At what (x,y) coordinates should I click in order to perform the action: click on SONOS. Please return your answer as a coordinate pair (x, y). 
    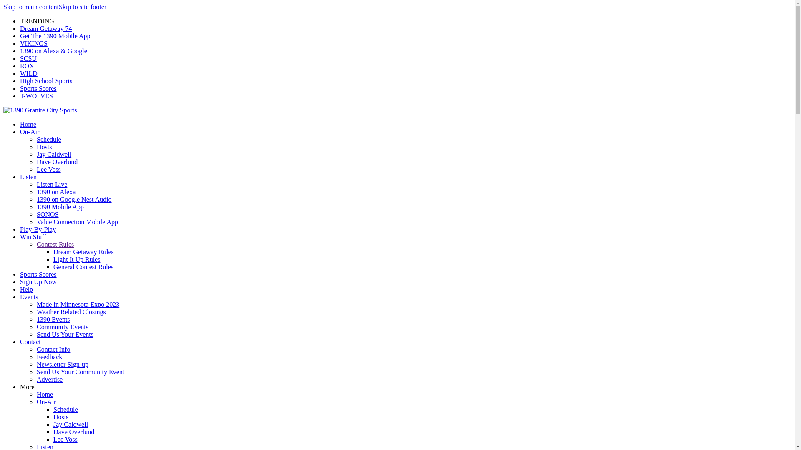
    Looking at the image, I should click on (48, 214).